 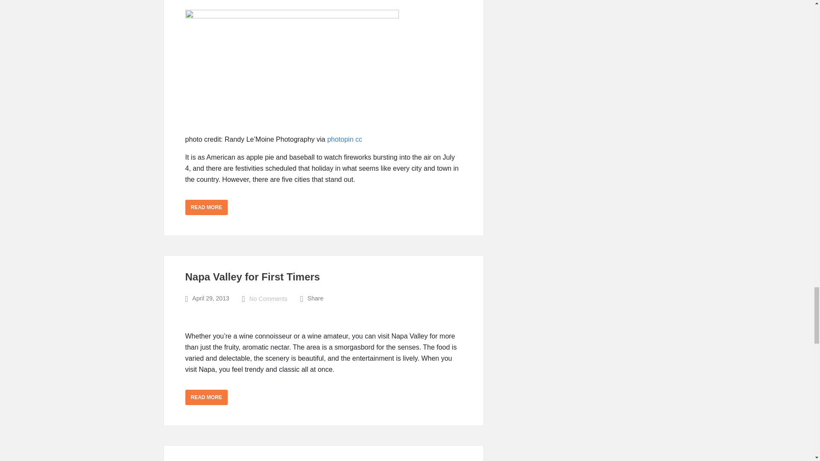 What do you see at coordinates (210, 299) in the screenshot?
I see `April 29, 2013` at bounding box center [210, 299].